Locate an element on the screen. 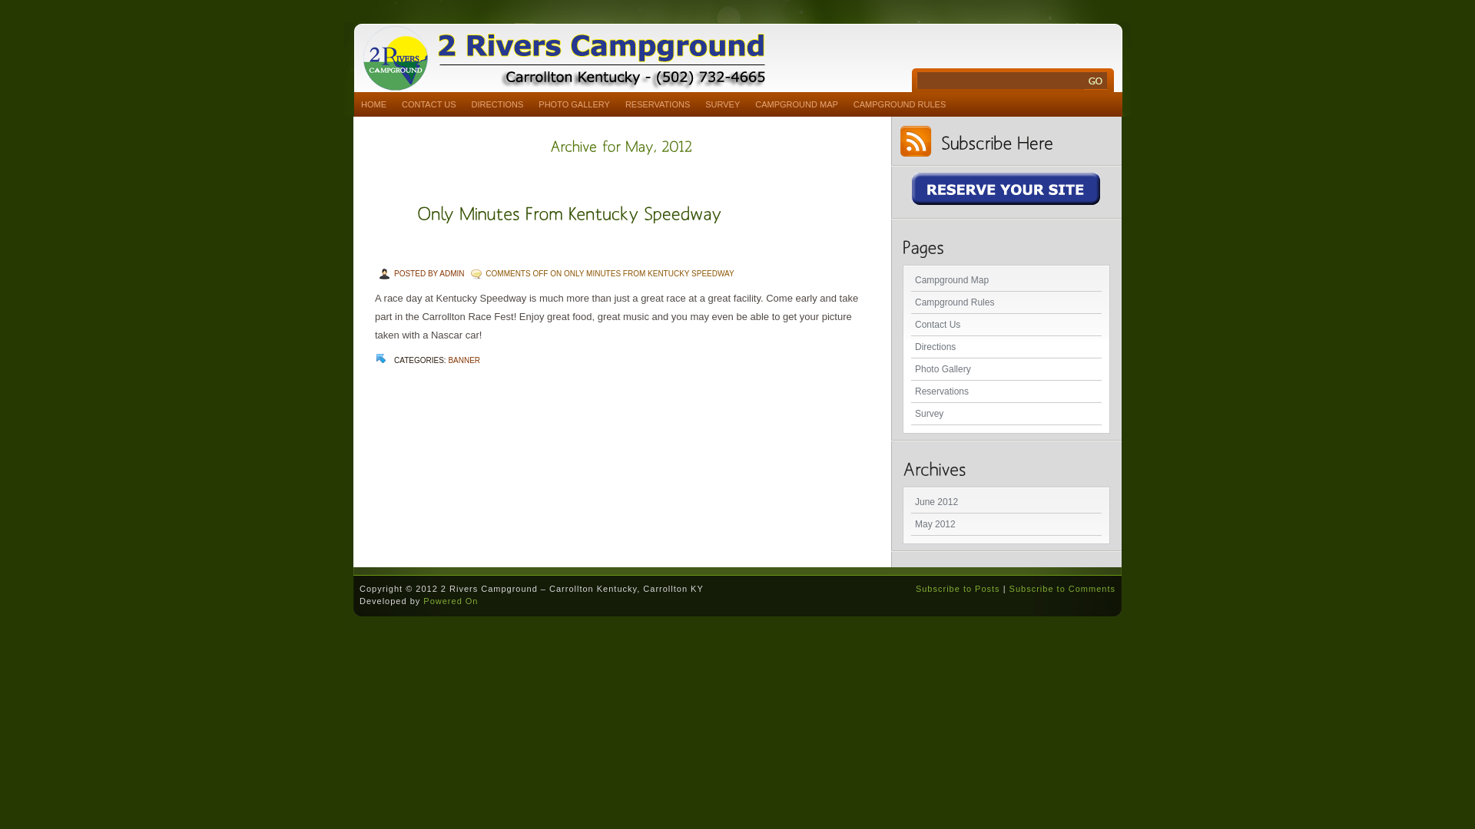  PHOTO GALLERY is located at coordinates (575, 104).